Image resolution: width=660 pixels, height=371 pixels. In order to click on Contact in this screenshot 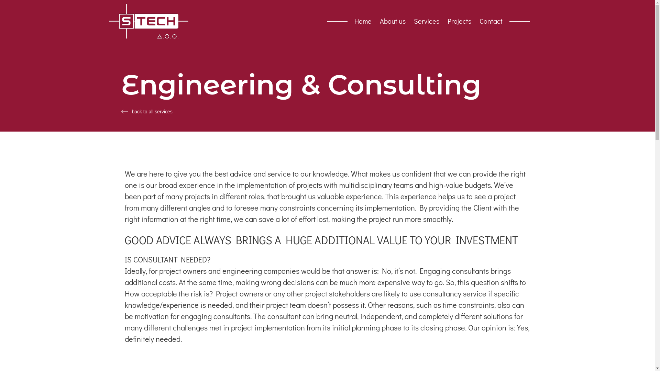, I will do `click(491, 21)`.